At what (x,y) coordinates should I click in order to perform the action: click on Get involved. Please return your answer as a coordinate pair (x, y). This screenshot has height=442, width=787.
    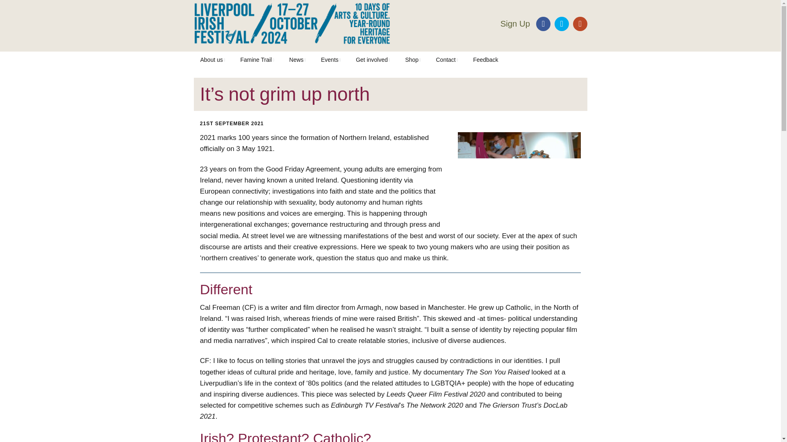
    Looking at the image, I should click on (373, 60).